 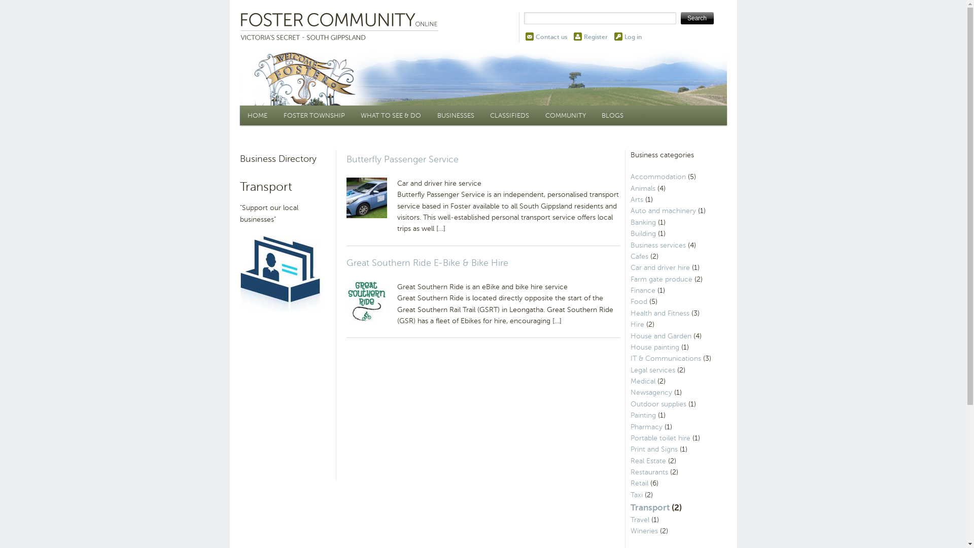 What do you see at coordinates (636, 495) in the screenshot?
I see `Taxi` at bounding box center [636, 495].